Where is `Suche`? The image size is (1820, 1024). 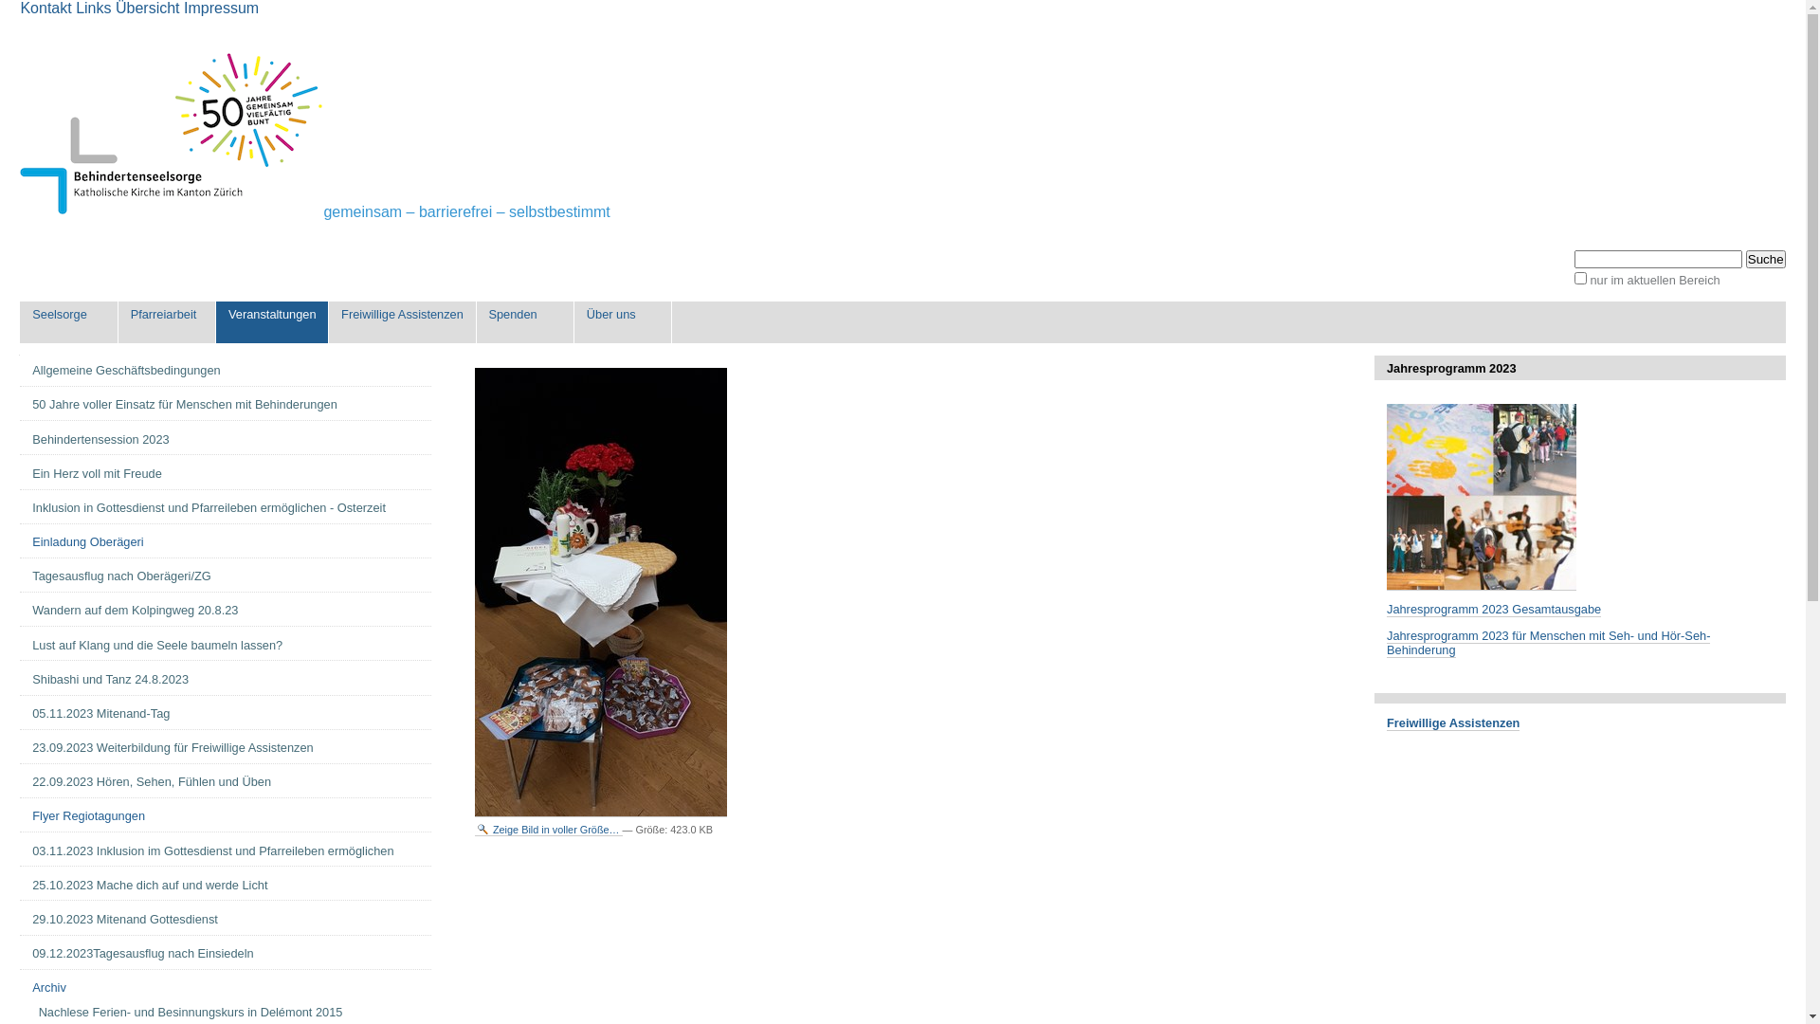
Suche is located at coordinates (1766, 260).